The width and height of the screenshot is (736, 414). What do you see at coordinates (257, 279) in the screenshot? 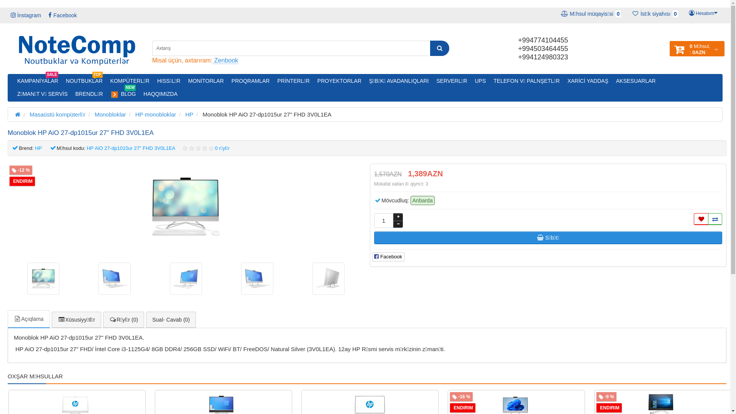
I see `Monoblok HP AiO 27-dp1015ur 27" FHD 3V0L1EA` at bounding box center [257, 279].